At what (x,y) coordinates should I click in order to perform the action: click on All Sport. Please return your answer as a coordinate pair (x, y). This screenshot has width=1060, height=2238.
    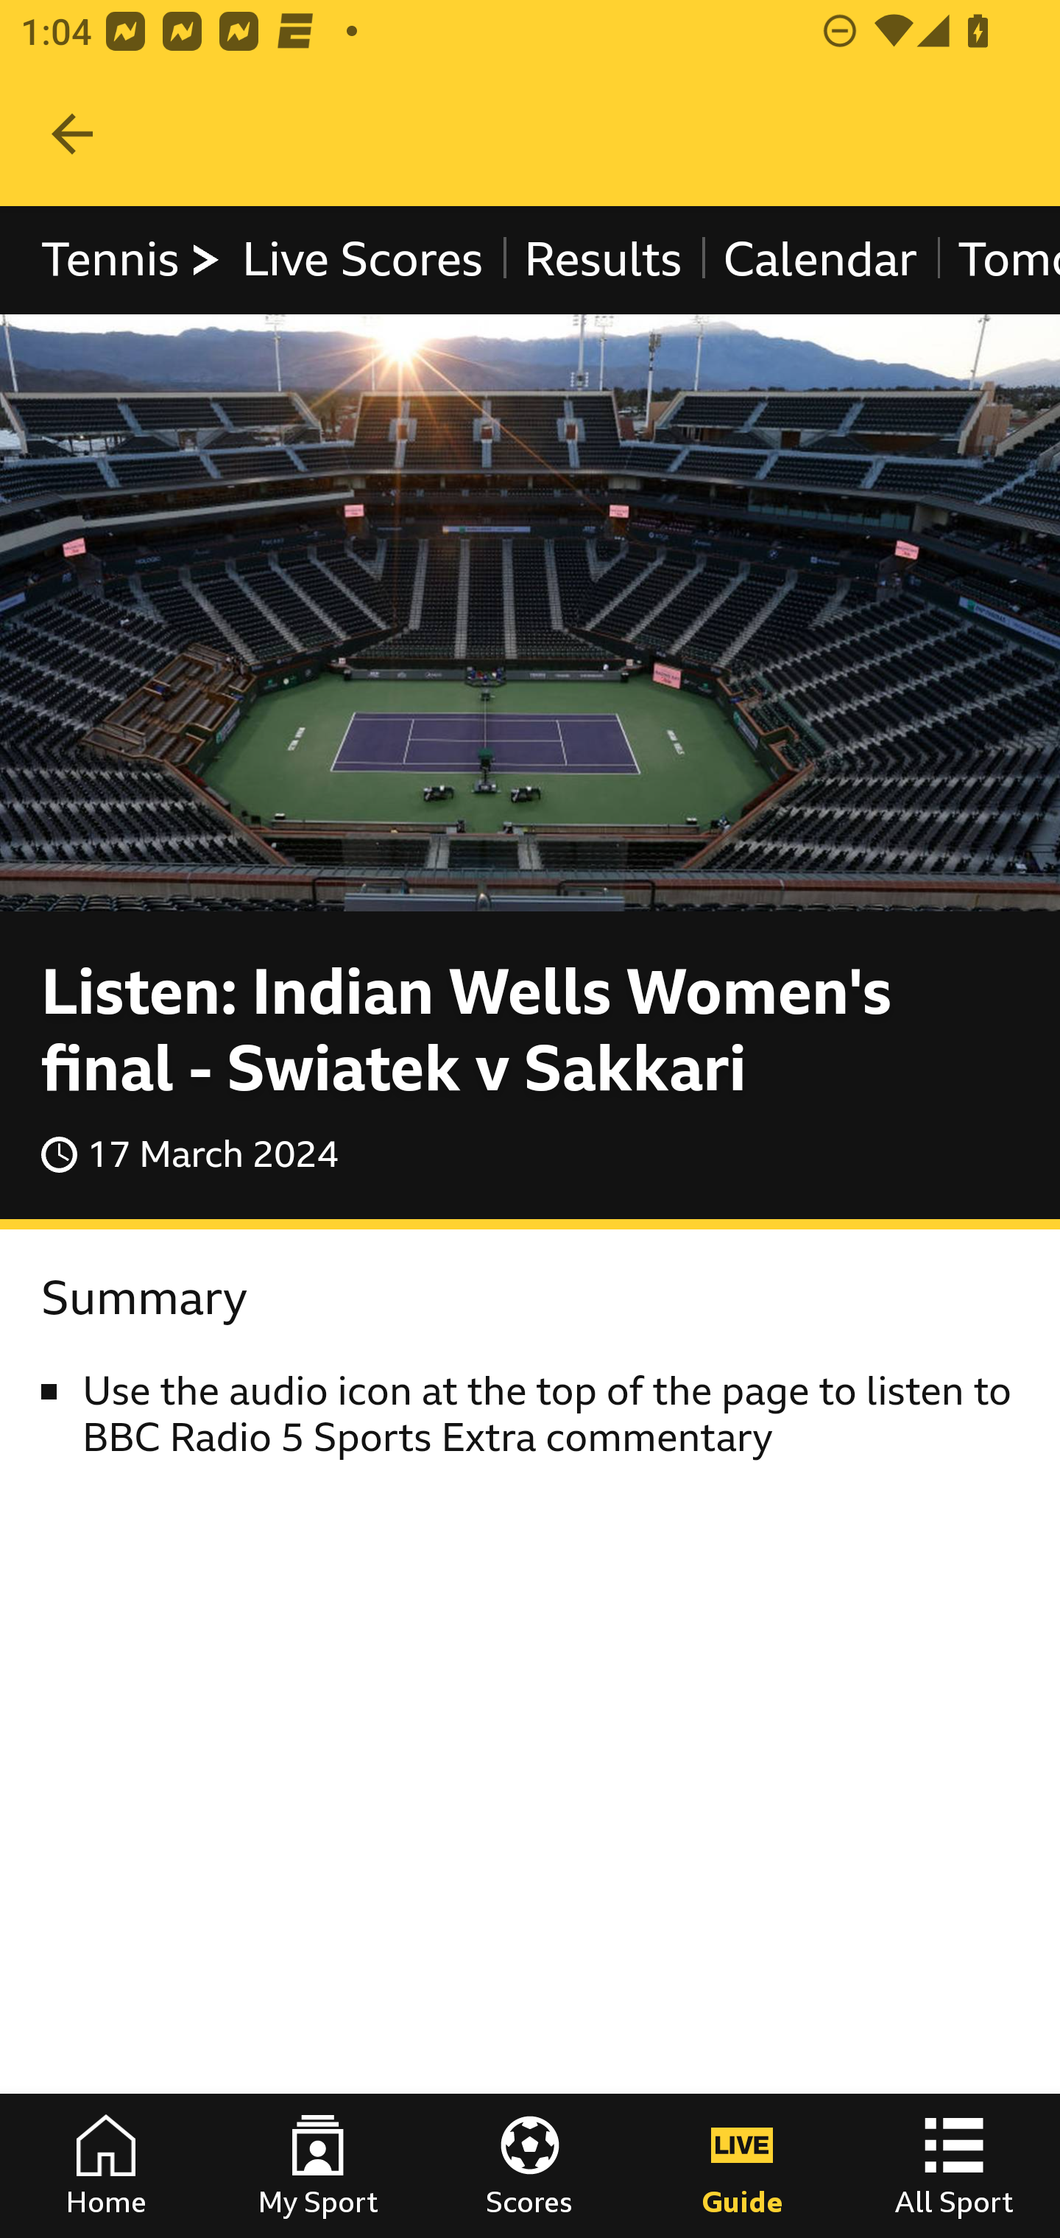
    Looking at the image, I should click on (954, 2166).